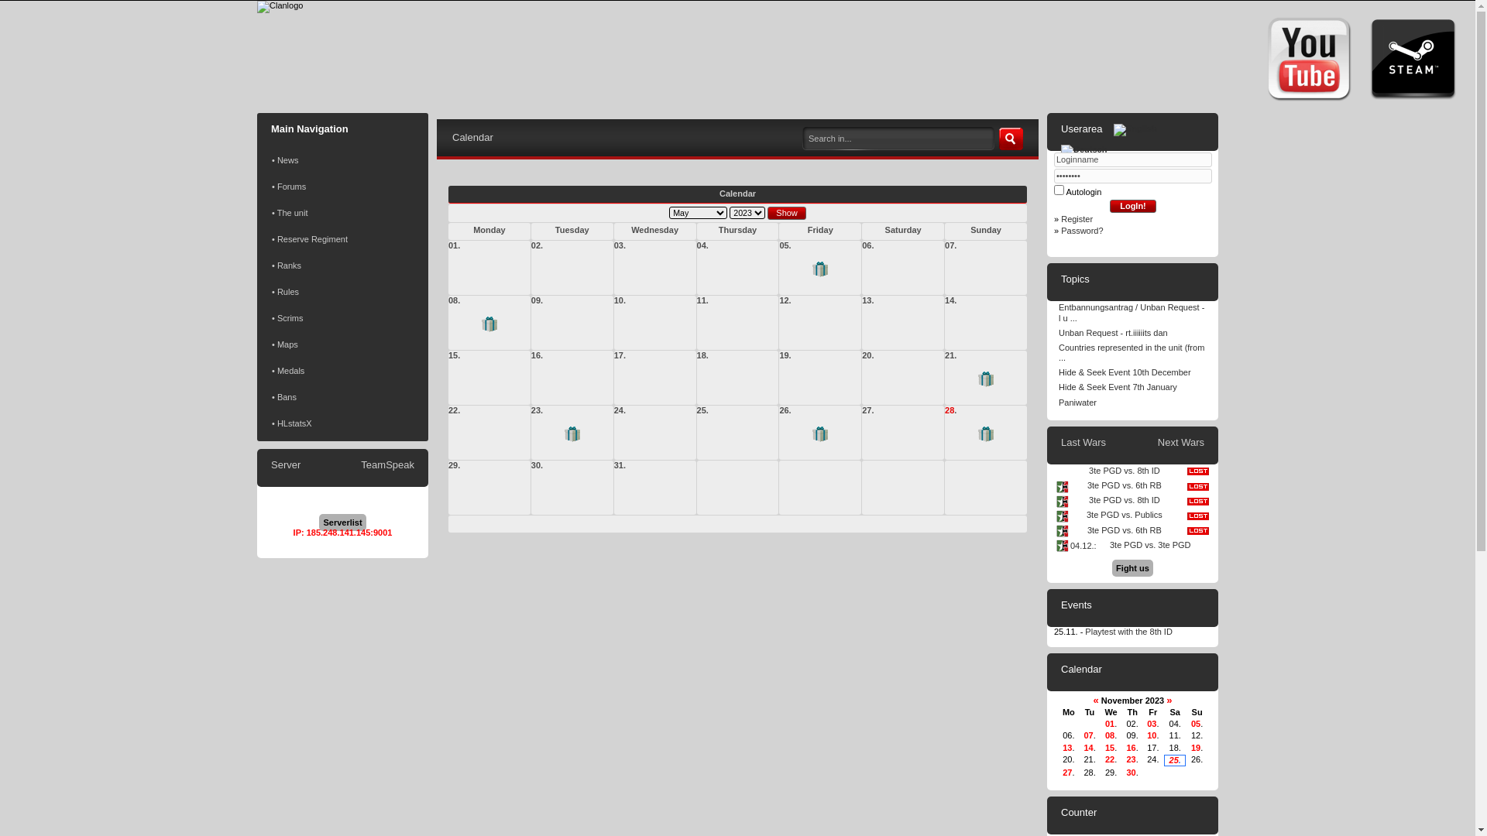  I want to click on 03, so click(1152, 724).